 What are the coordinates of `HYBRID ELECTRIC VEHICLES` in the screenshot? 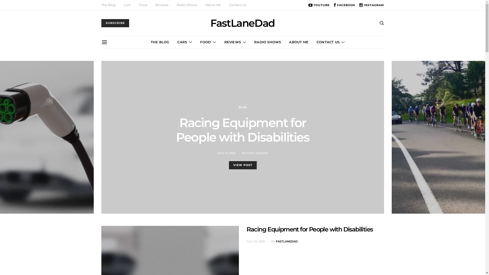 It's located at (263, 115).